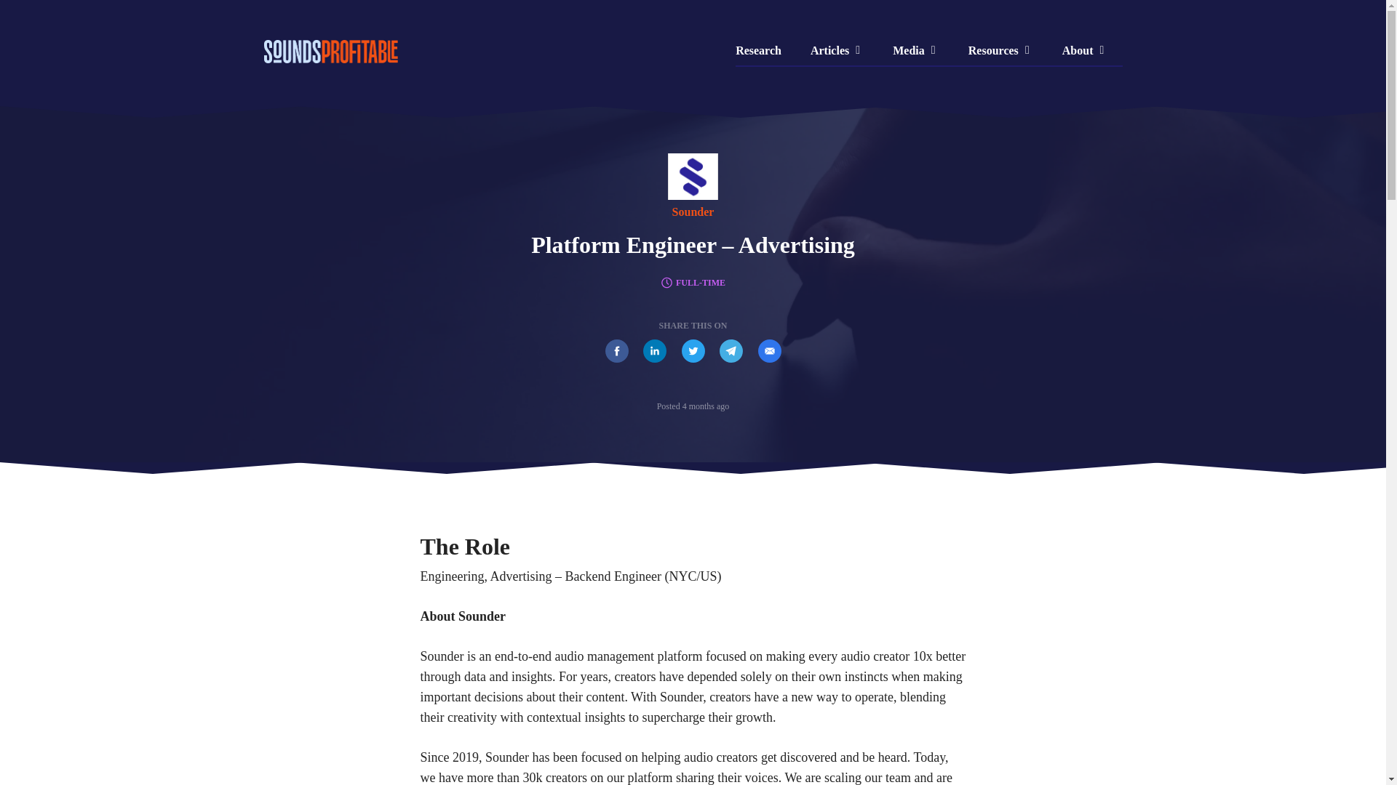  What do you see at coordinates (1001, 50) in the screenshot?
I see `Resources` at bounding box center [1001, 50].